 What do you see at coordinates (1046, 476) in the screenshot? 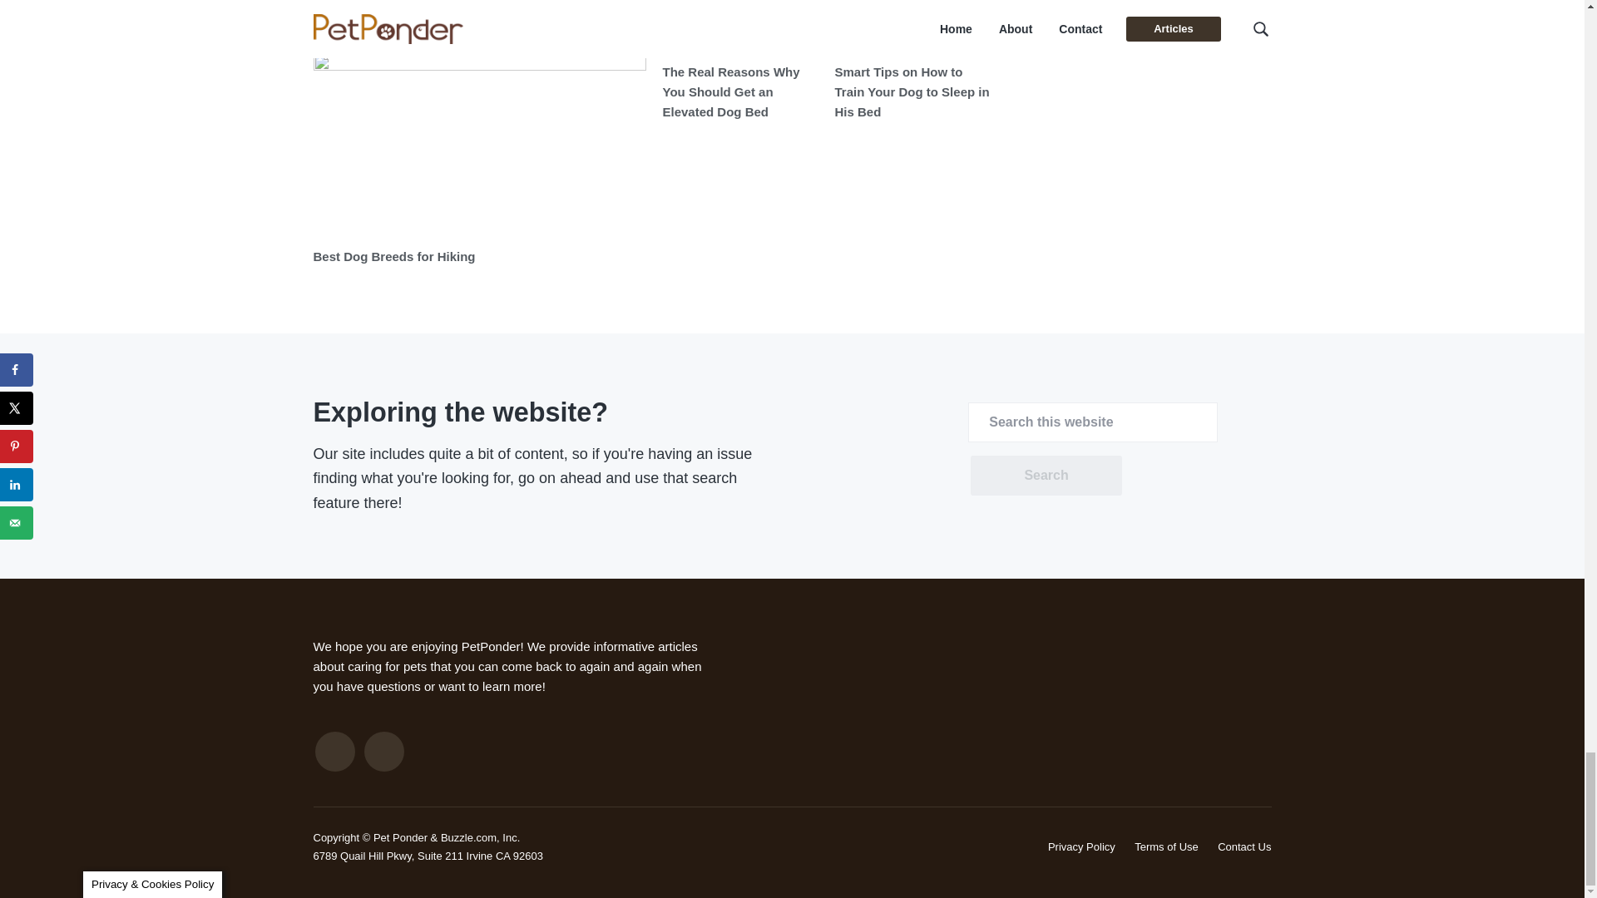
I see `Search` at bounding box center [1046, 476].